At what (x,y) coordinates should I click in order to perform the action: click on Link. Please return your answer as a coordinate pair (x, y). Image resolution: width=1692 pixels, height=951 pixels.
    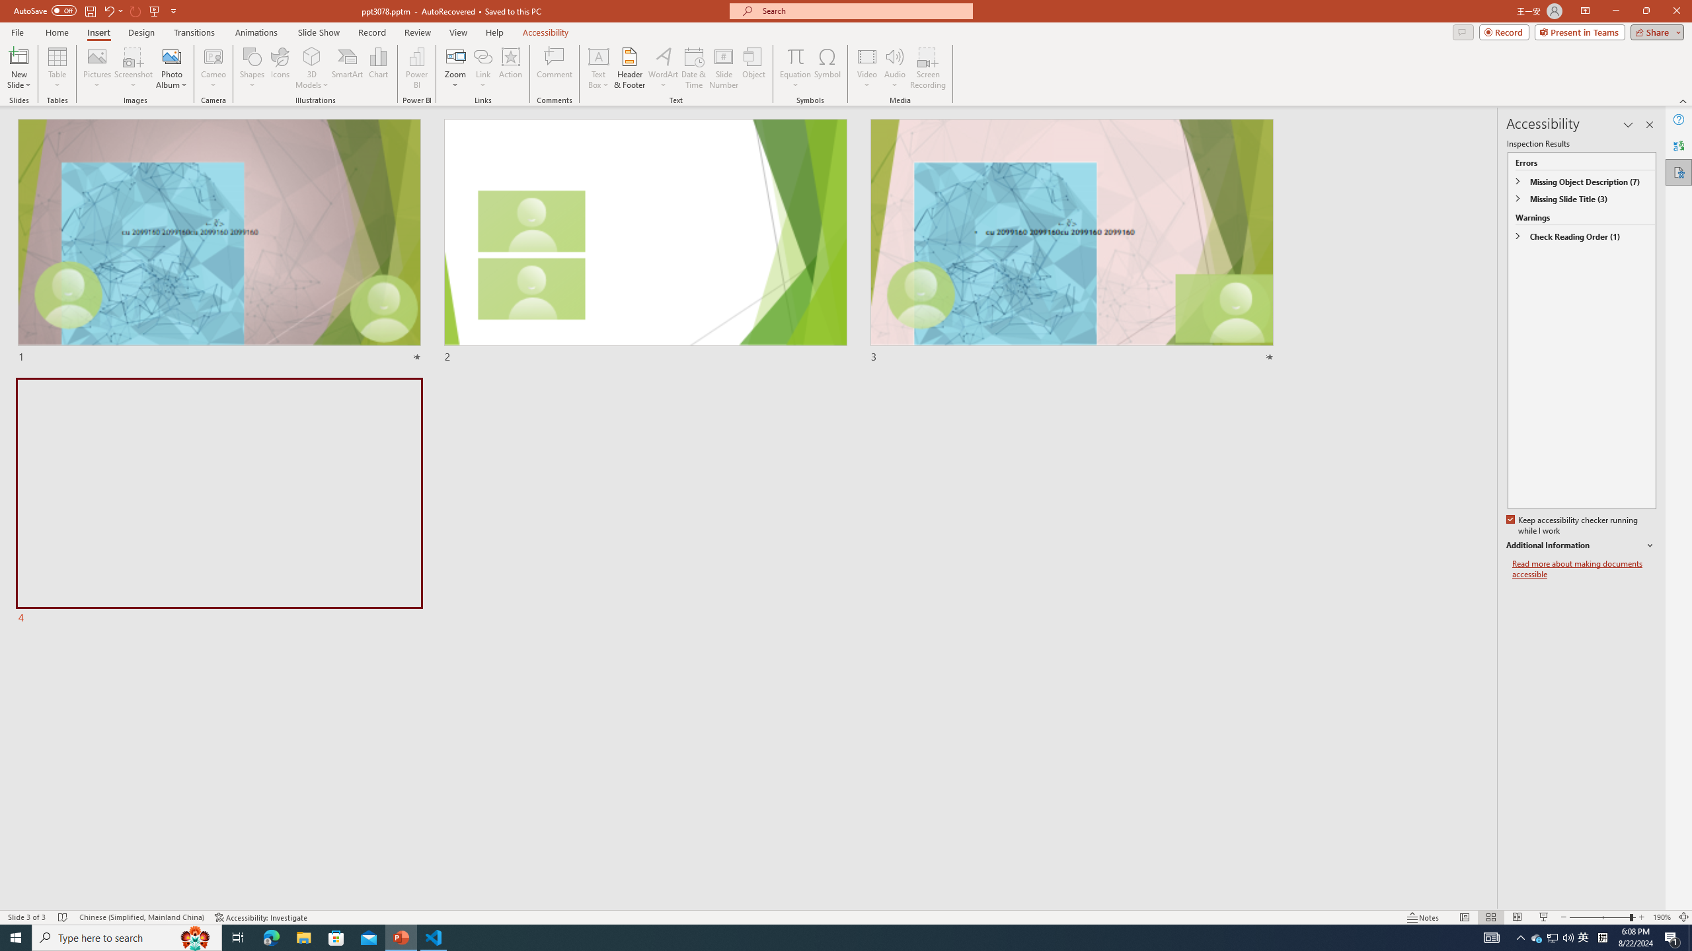
    Looking at the image, I should click on (482, 68).